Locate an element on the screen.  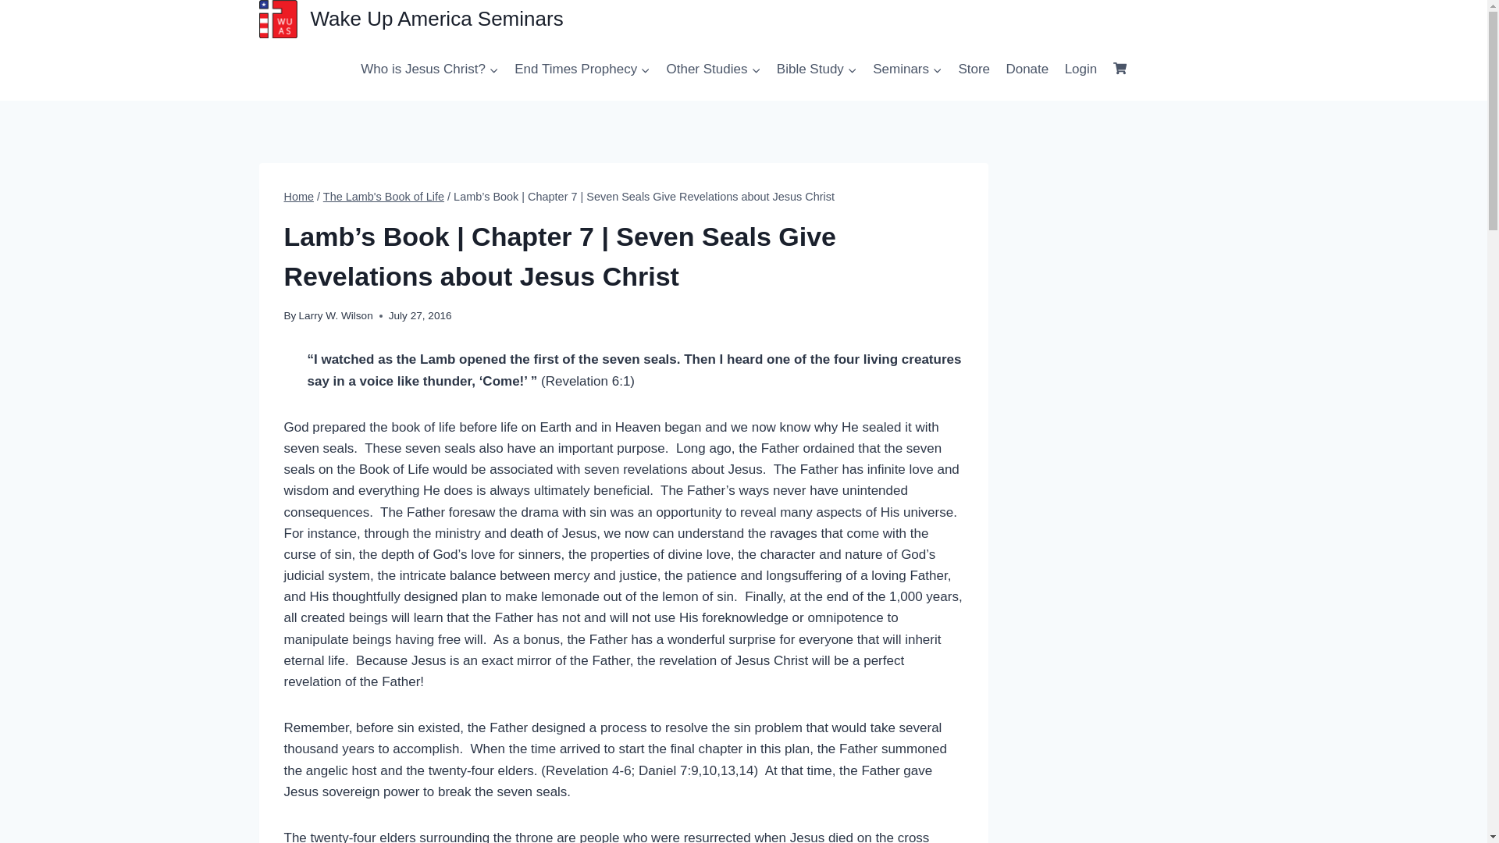
End Times Prophecy is located at coordinates (582, 69).